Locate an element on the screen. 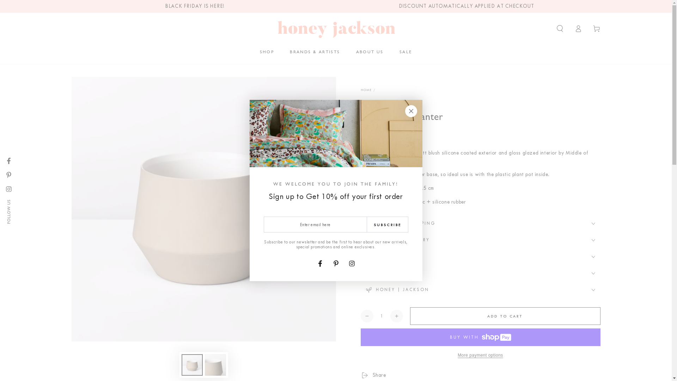  DISCOUNT AUTOMATICALLY APPLIED AT CHECKOUT is located at coordinates (466, 6).